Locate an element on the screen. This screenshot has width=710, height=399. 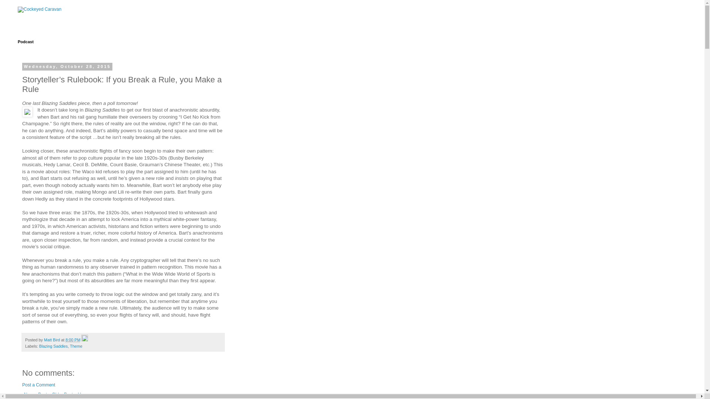
Post a Comment is located at coordinates (38, 385).